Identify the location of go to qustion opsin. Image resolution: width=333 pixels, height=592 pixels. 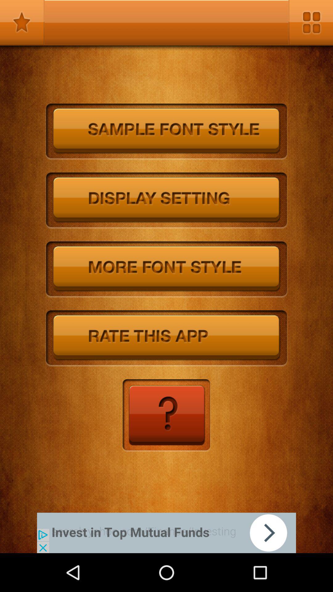
(166, 416).